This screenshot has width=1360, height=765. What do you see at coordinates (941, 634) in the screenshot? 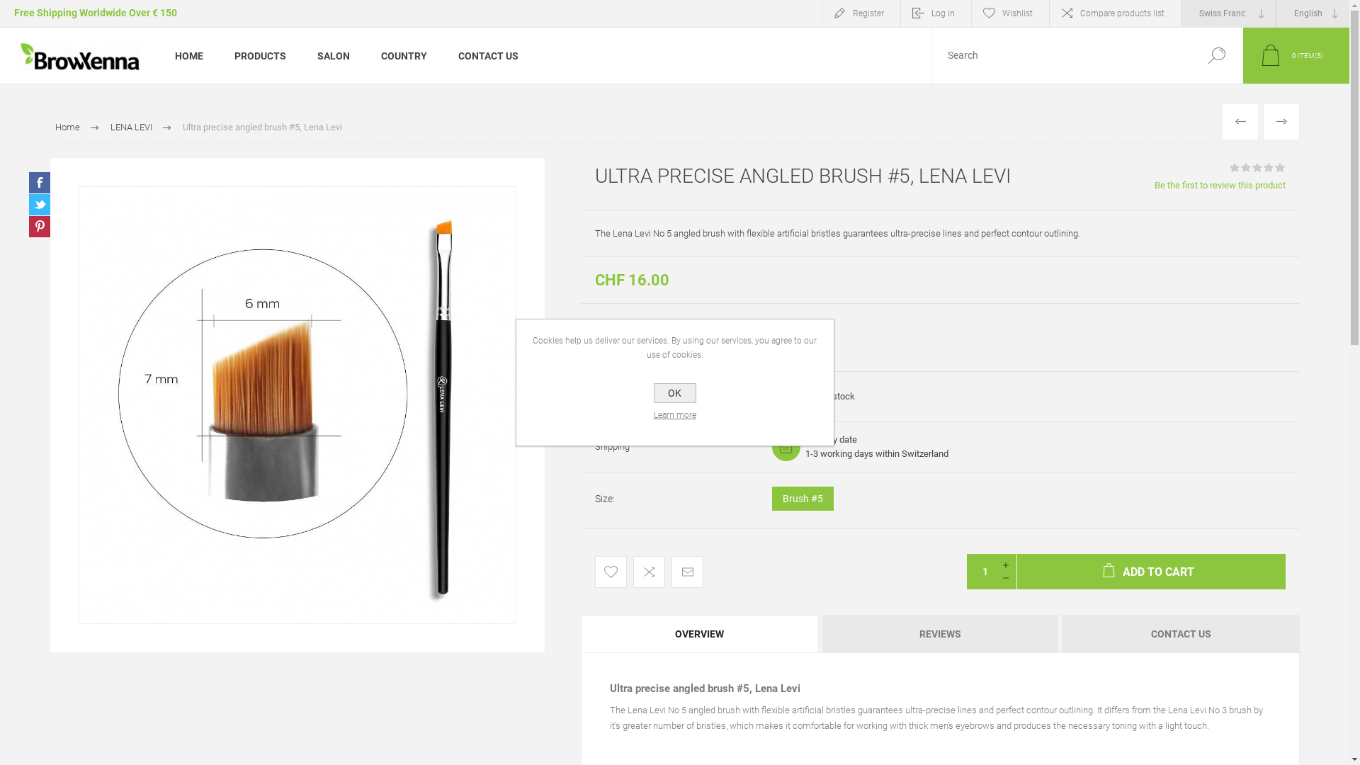
I see `REVIEWS` at bounding box center [941, 634].